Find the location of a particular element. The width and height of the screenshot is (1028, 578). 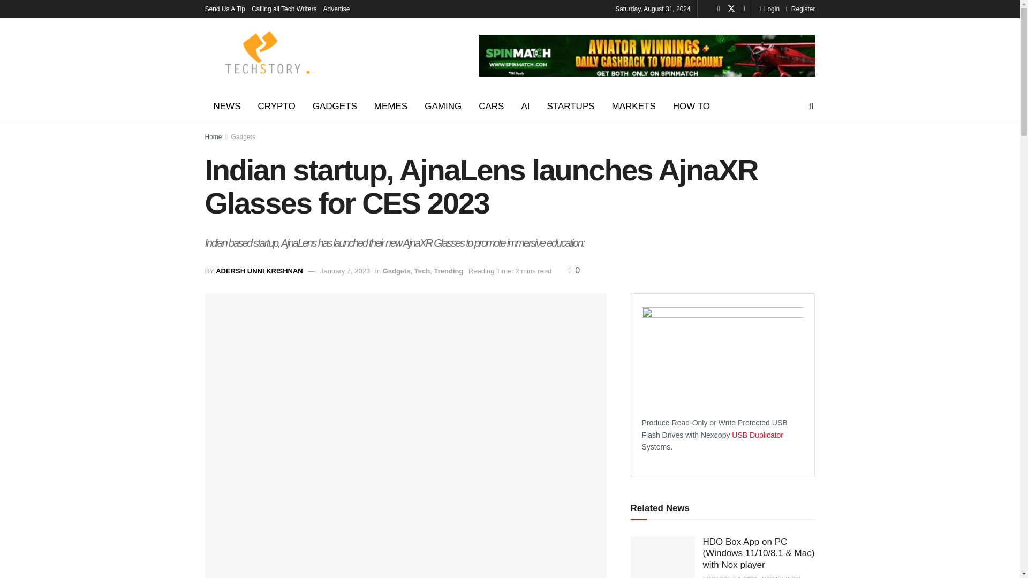

Send Us A Tip is located at coordinates (224, 9).